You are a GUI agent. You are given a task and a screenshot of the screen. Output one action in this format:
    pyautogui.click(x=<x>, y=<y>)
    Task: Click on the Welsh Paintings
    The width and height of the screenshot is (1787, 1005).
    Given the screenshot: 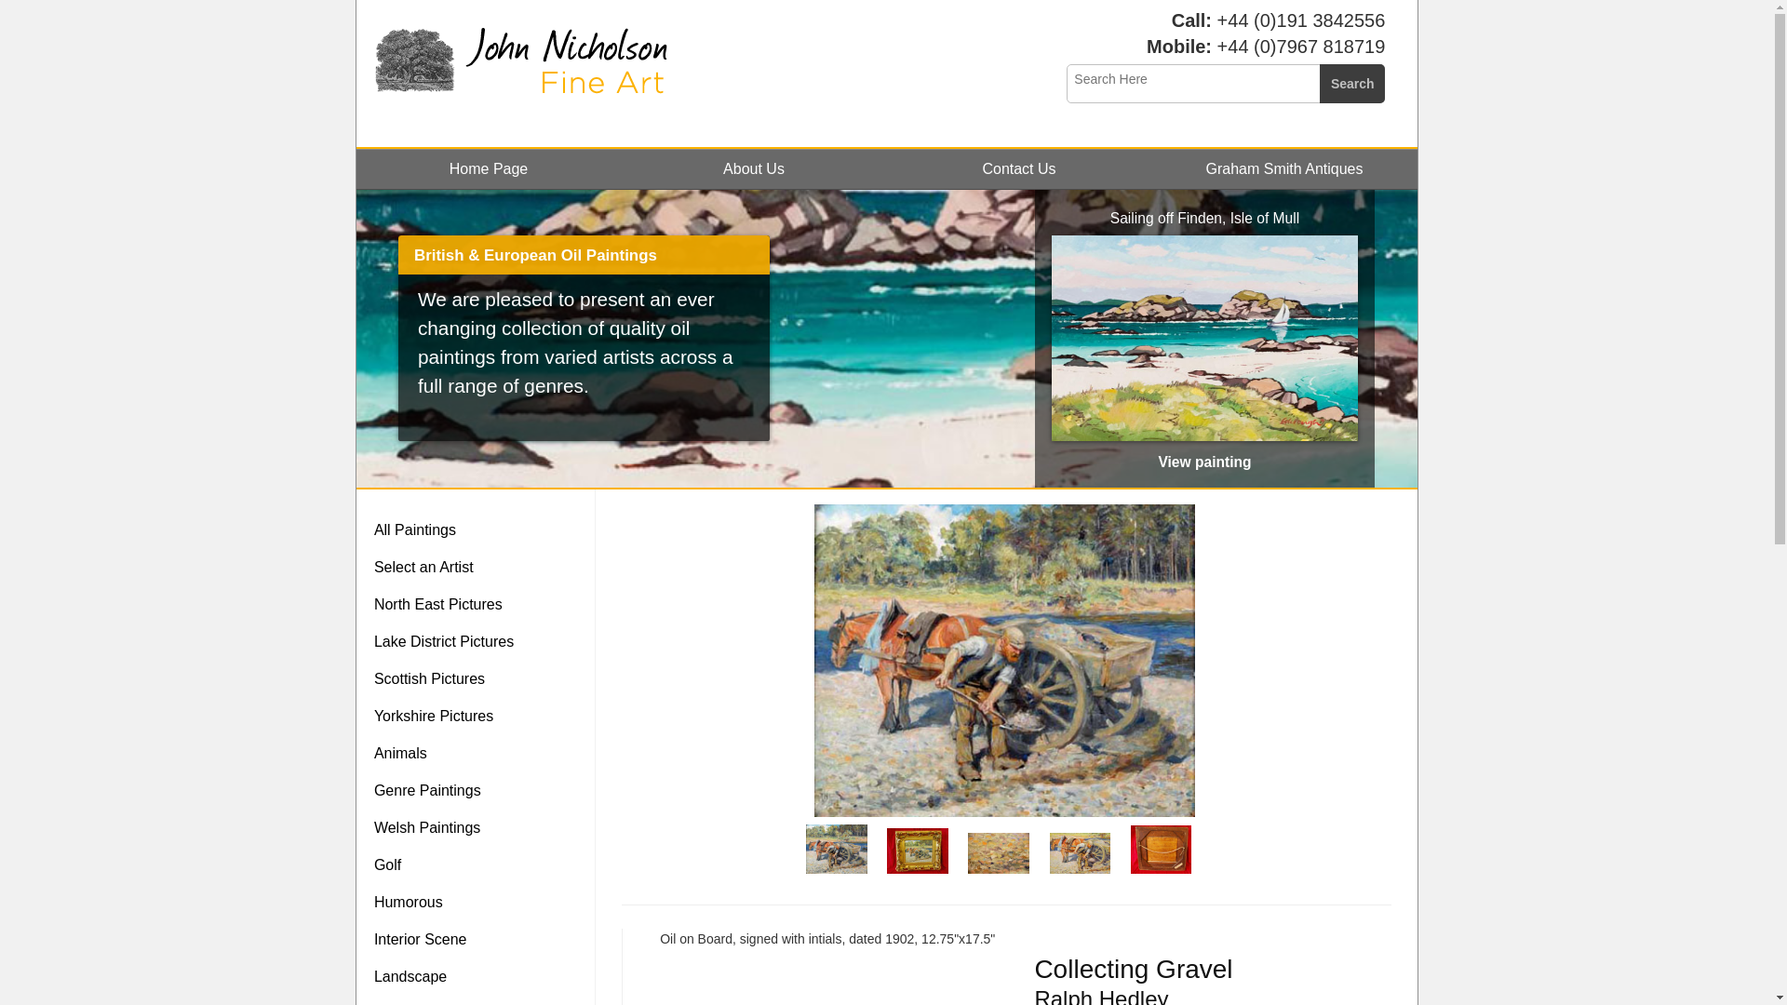 What is the action you would take?
    pyautogui.click(x=480, y=828)
    